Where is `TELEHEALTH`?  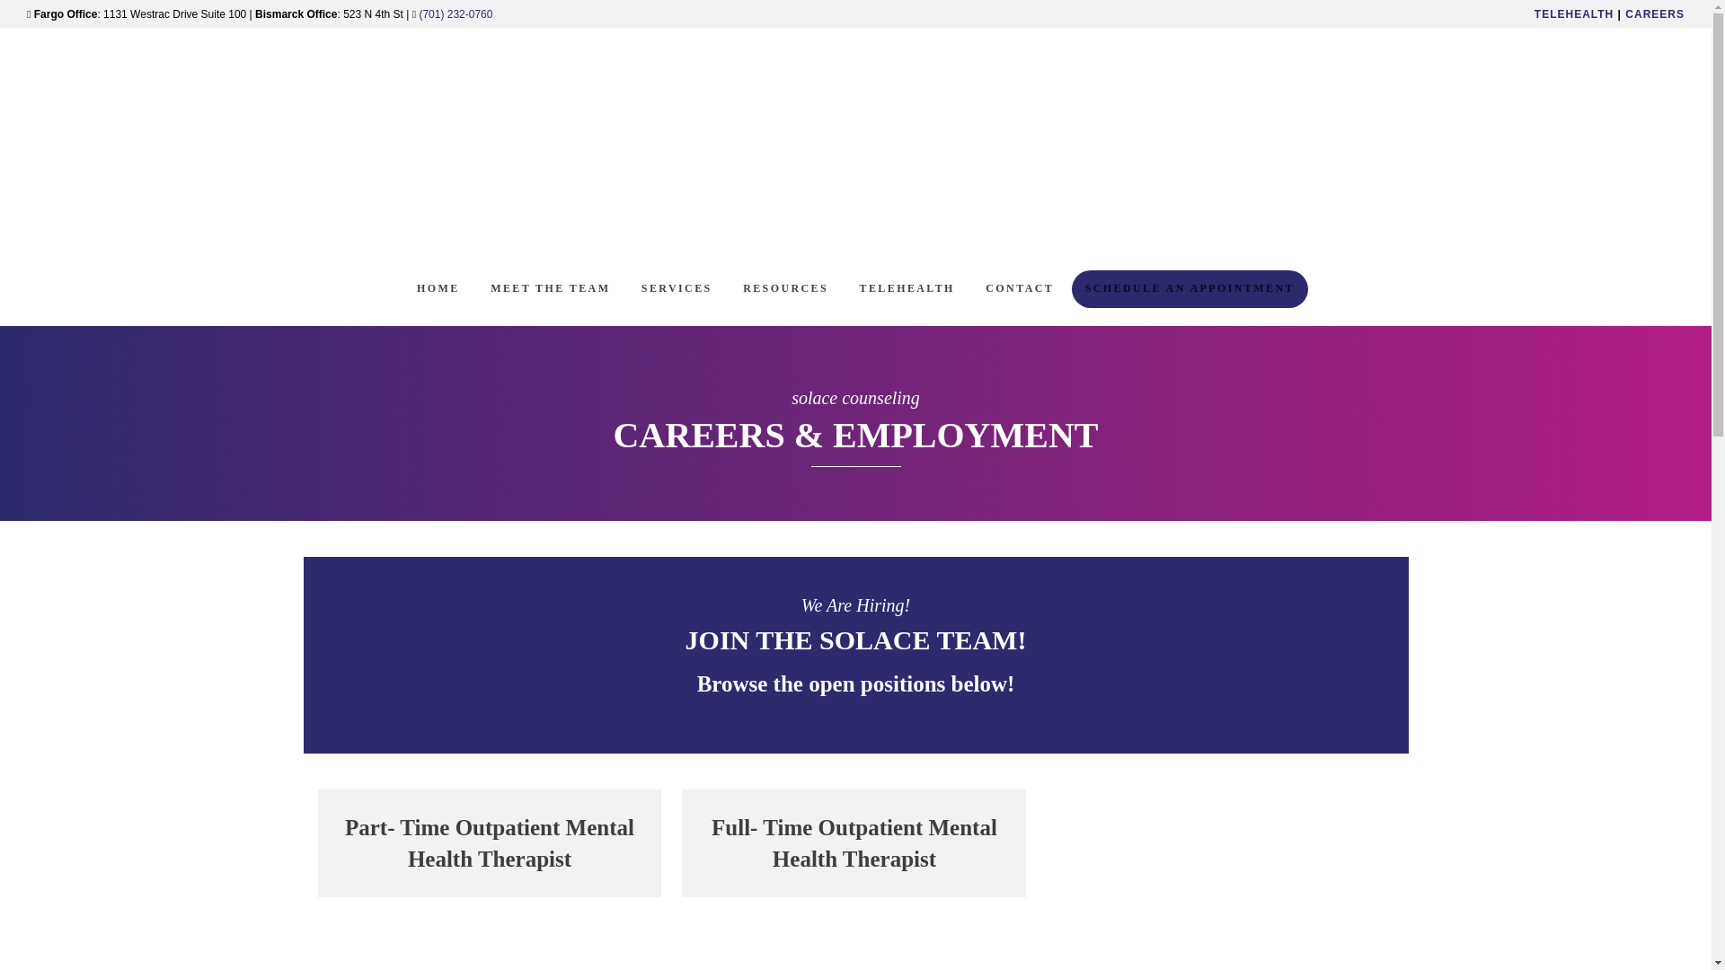
TELEHEALTH is located at coordinates (1574, 13).